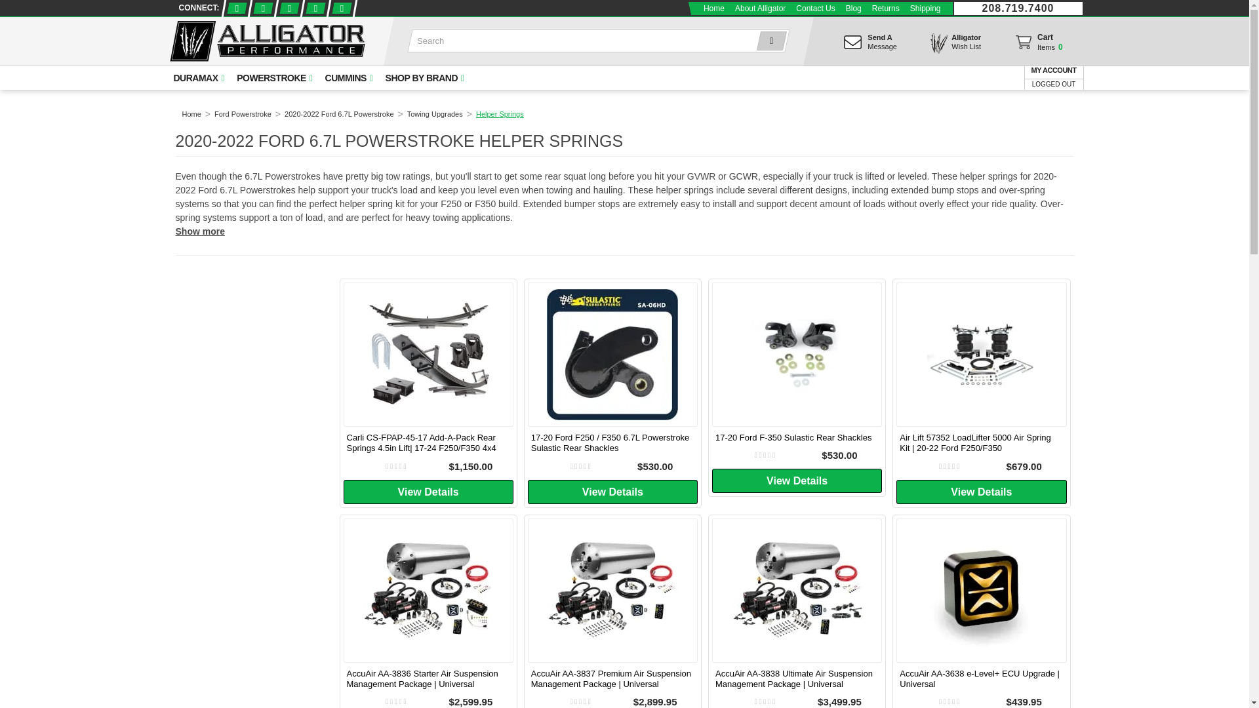  Describe the element at coordinates (289, 8) in the screenshot. I see `Returns` at that location.